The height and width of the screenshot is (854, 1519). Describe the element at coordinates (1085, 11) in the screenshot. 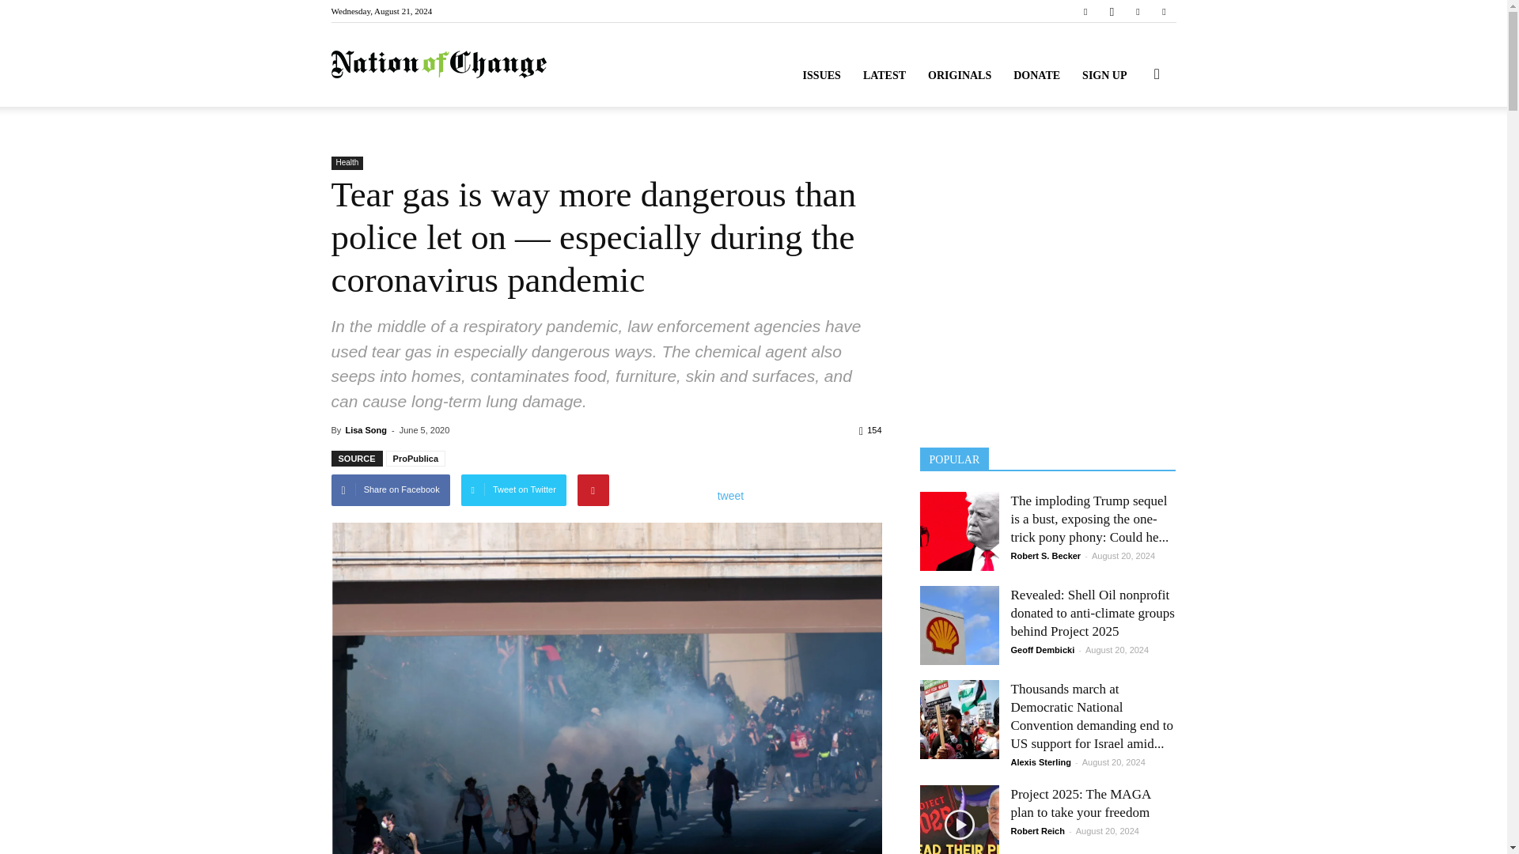

I see `Facebook` at that location.